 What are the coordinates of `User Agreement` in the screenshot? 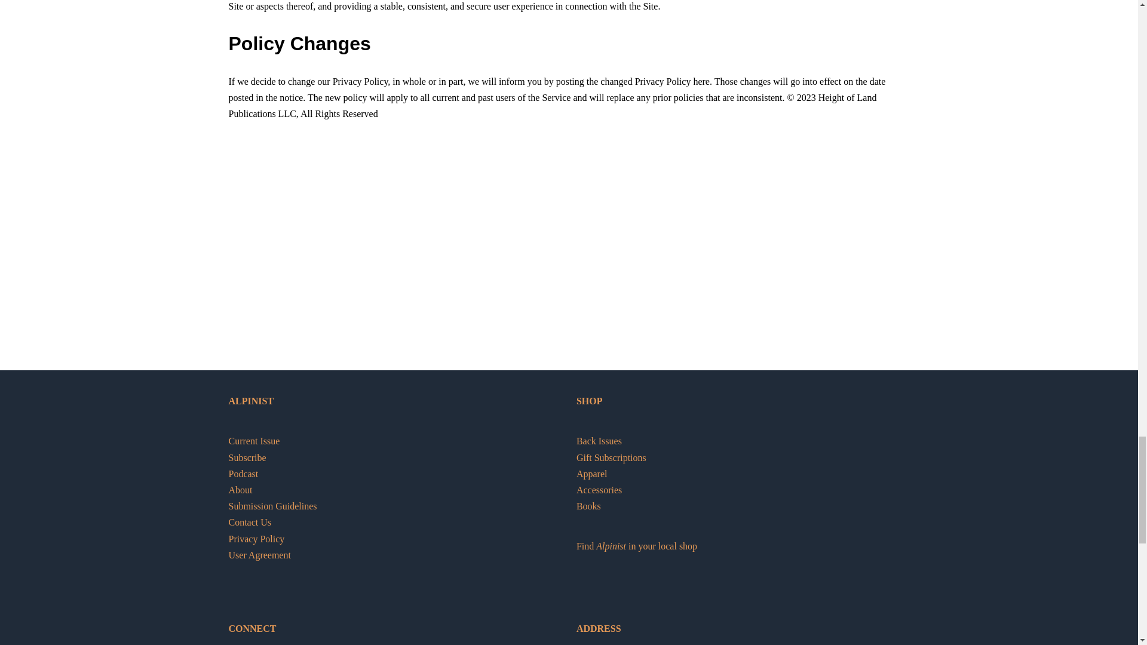 It's located at (259, 555).